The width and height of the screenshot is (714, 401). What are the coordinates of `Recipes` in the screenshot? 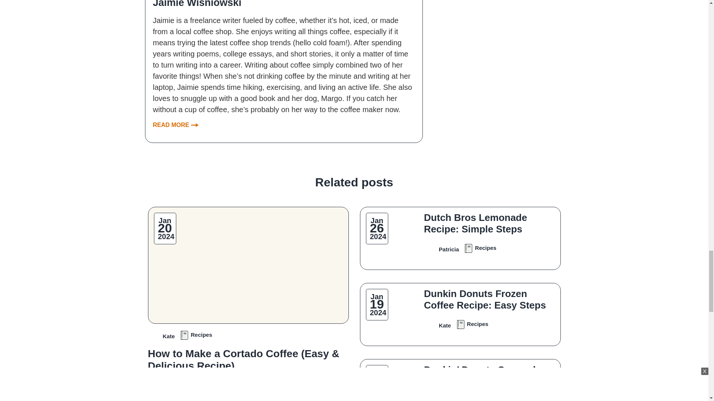 It's located at (196, 334).